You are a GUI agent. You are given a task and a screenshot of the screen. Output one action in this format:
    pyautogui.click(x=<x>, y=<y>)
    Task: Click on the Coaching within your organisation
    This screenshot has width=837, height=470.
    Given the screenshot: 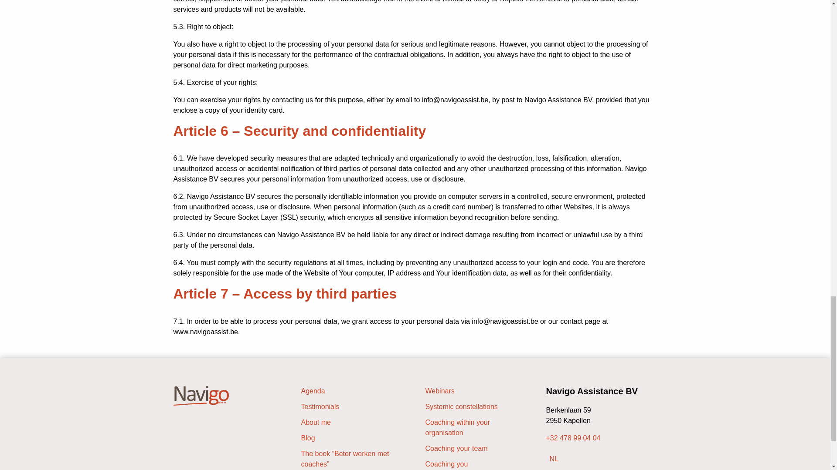 What is the action you would take?
    pyautogui.click(x=477, y=427)
    